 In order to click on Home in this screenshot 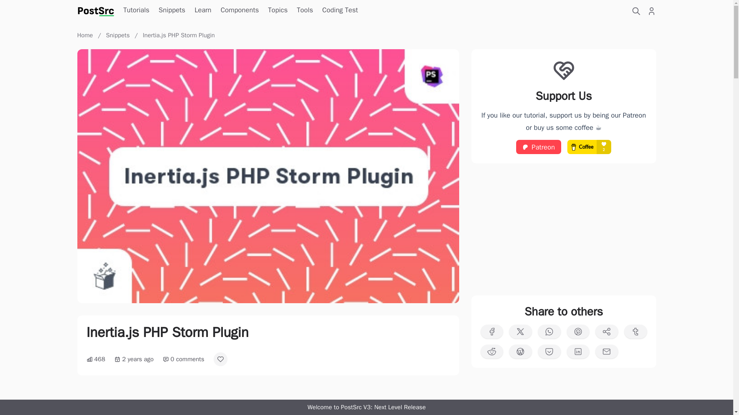, I will do `click(85, 35)`.